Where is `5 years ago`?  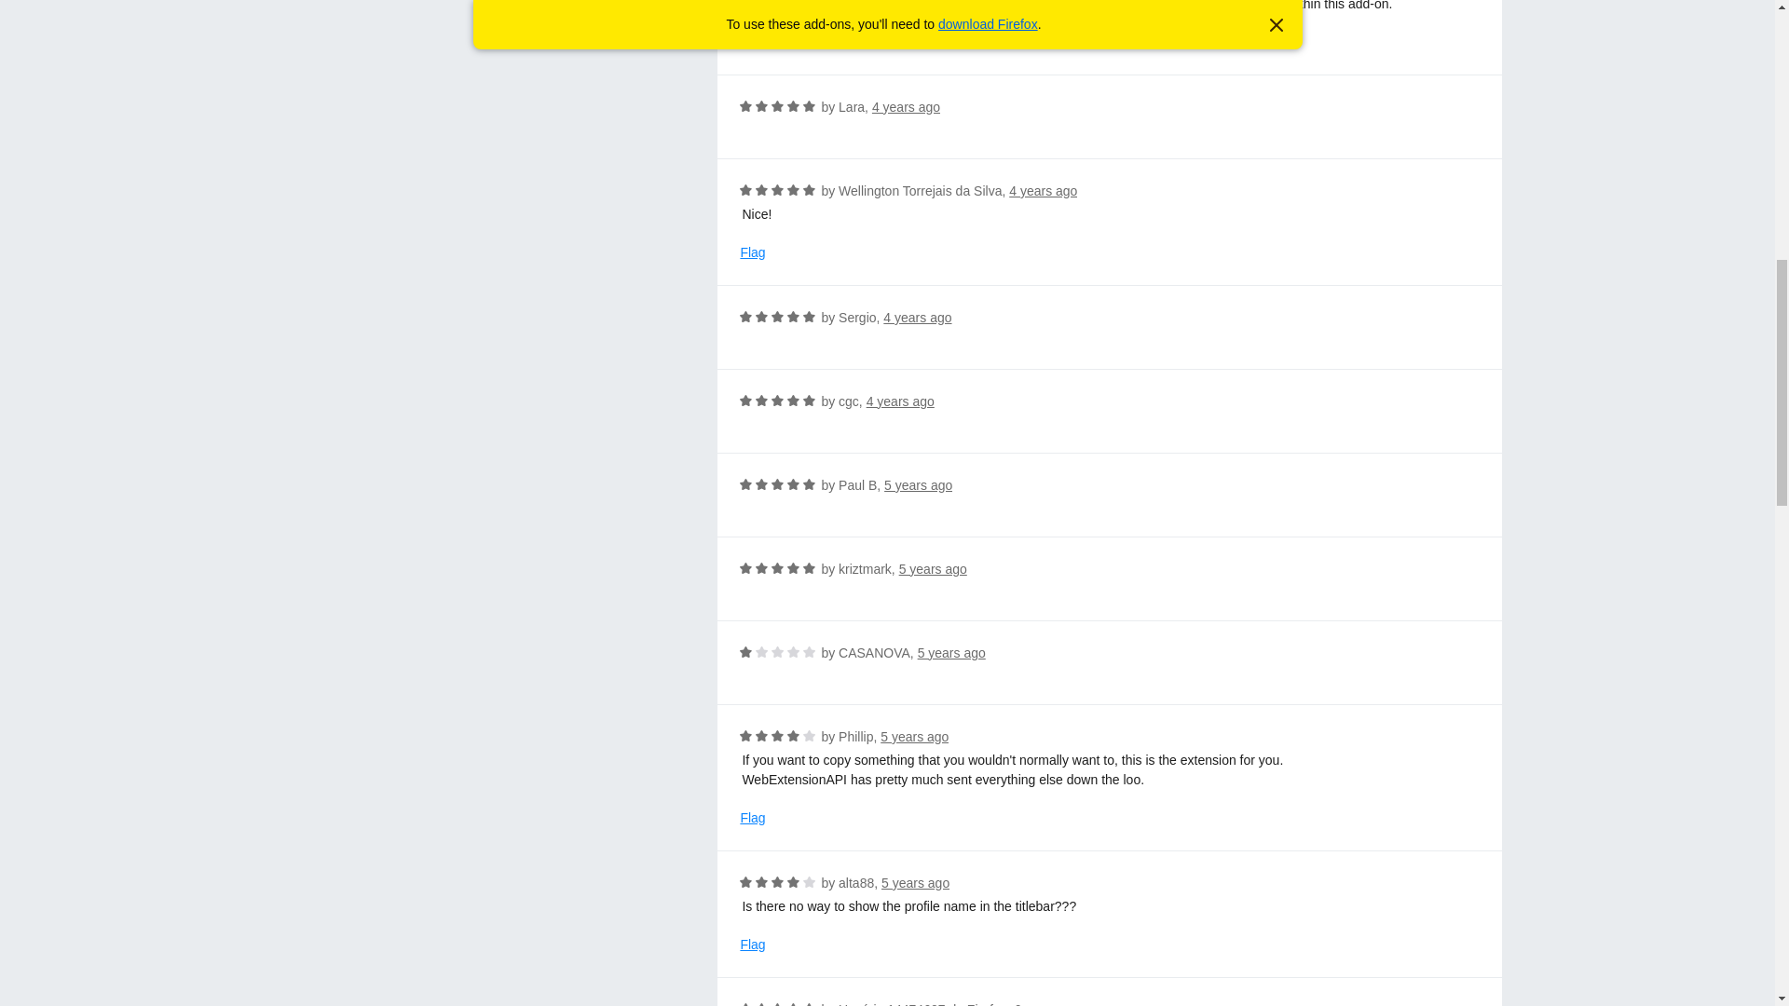 5 years ago is located at coordinates (950, 652).